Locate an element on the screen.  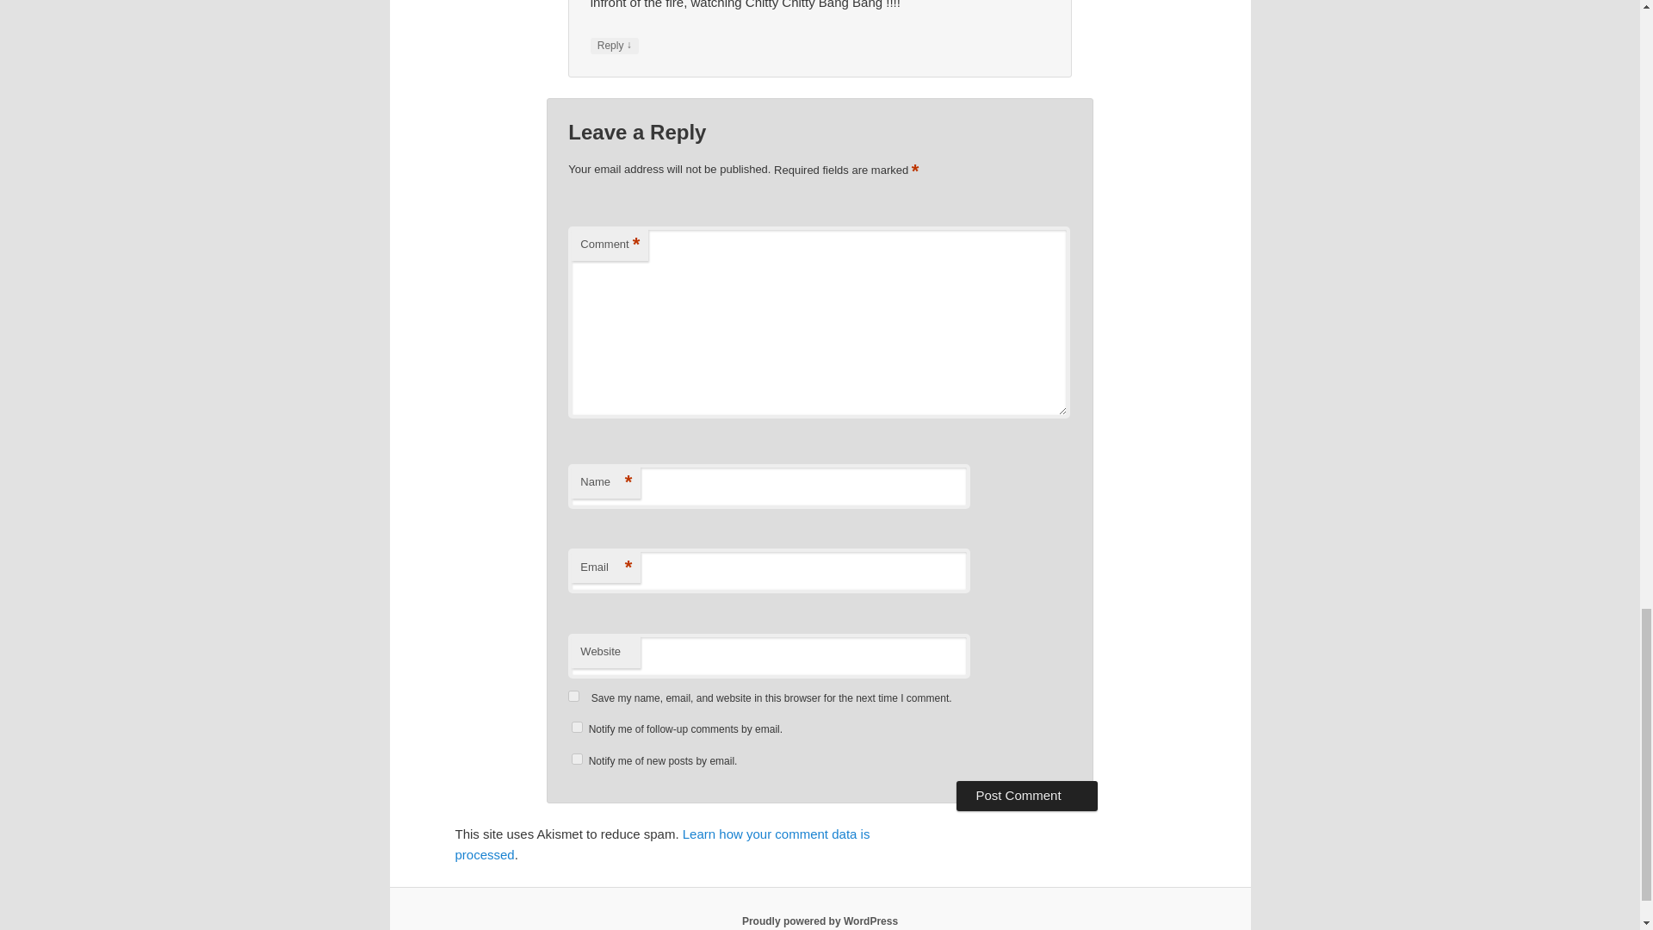
Proudly powered by WordPress is located at coordinates (820, 921).